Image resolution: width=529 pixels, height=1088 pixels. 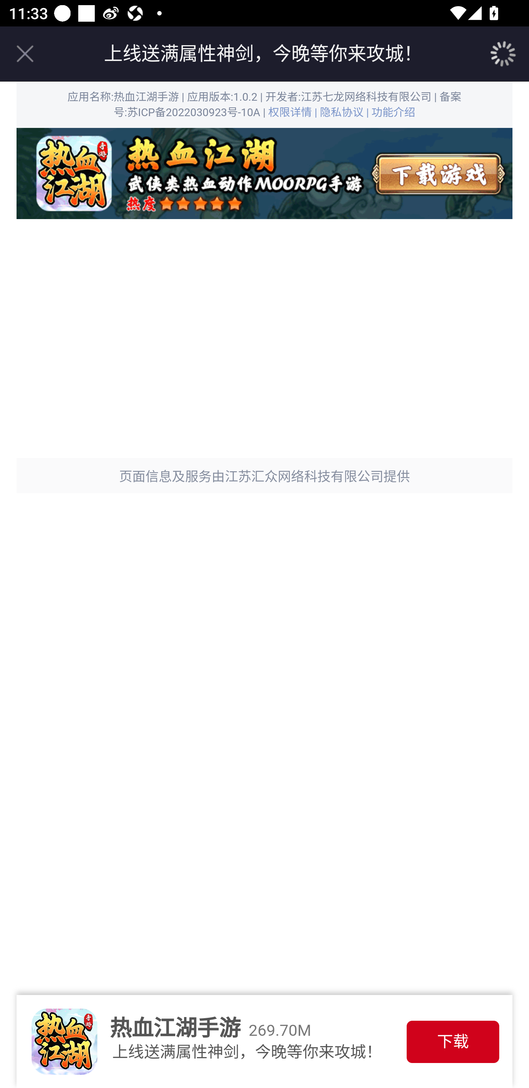 I want to click on 上线送满属性神剑，今晚等你来攻城！, so click(x=263, y=54).